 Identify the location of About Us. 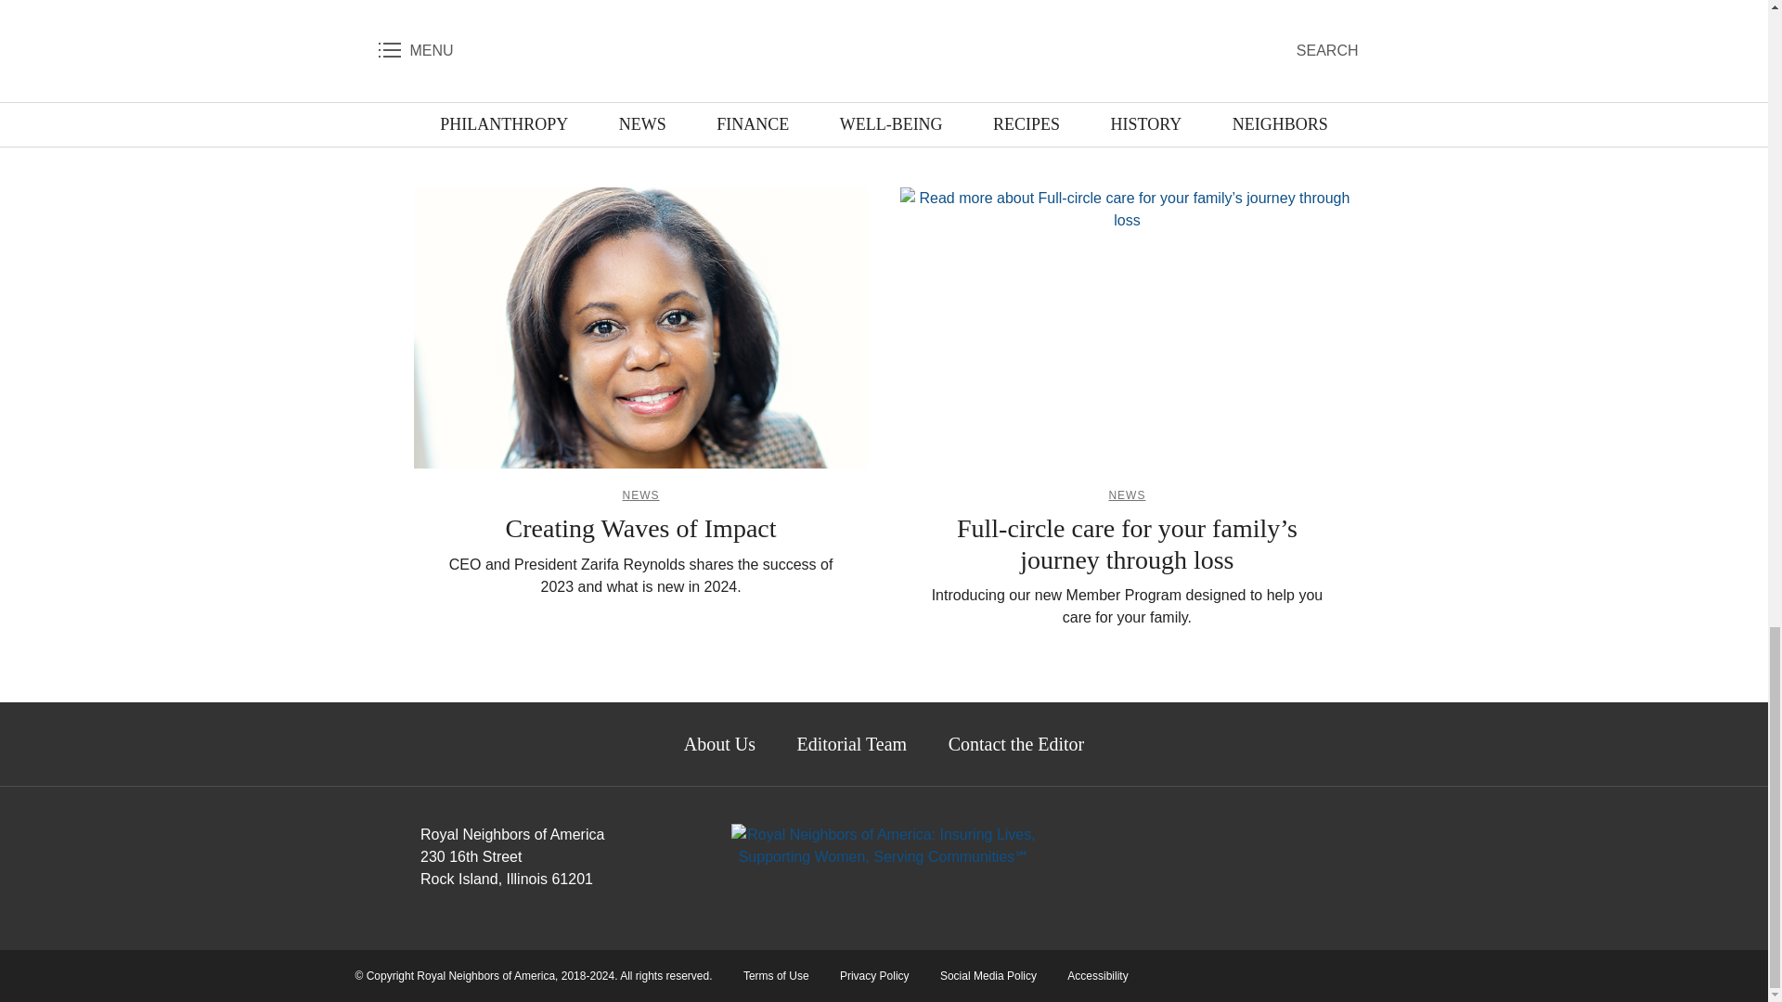
(719, 744).